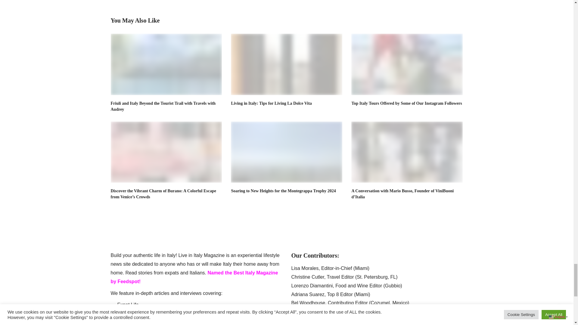  I want to click on Top Italy Tours Offered by Some of Our Instagram Followers, so click(406, 103).